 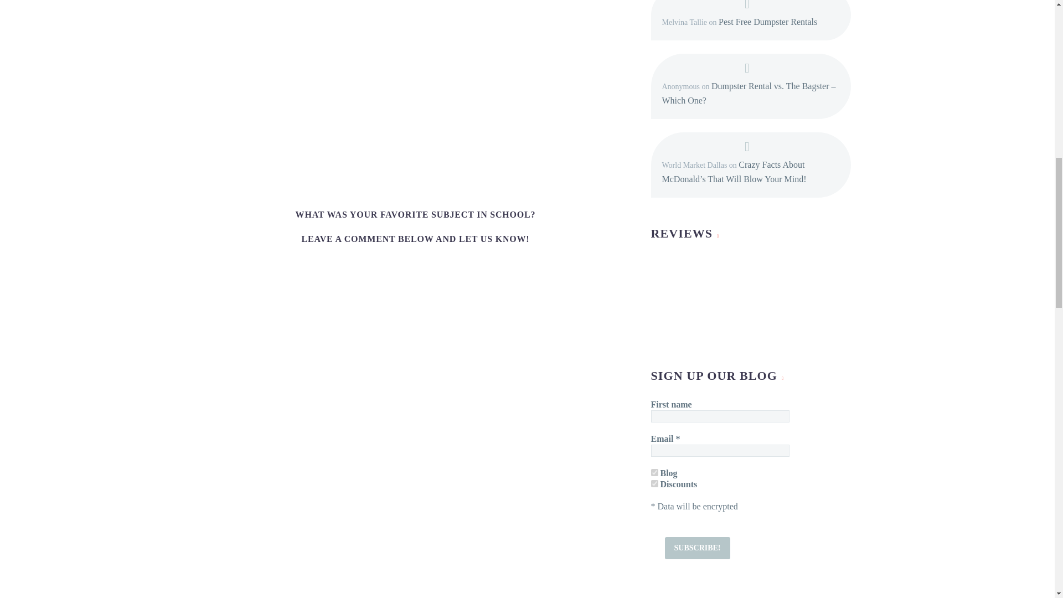 I want to click on 5, so click(x=654, y=484).